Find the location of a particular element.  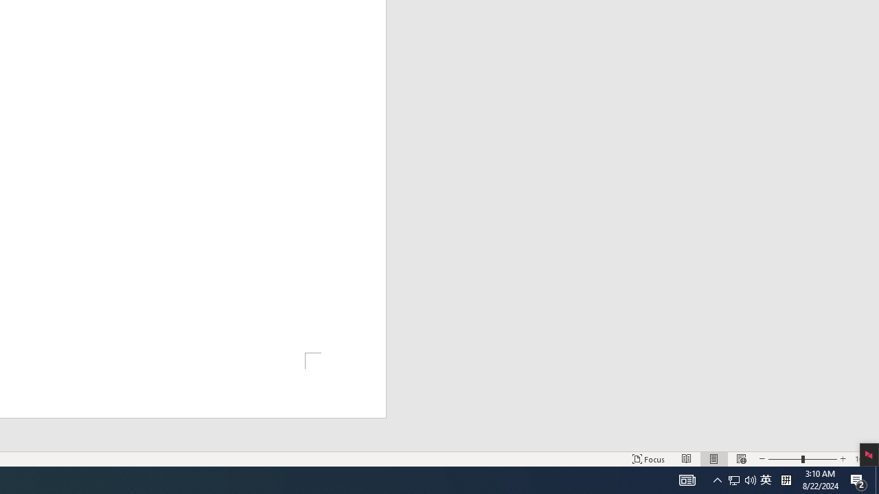

Read Mode is located at coordinates (687, 458).